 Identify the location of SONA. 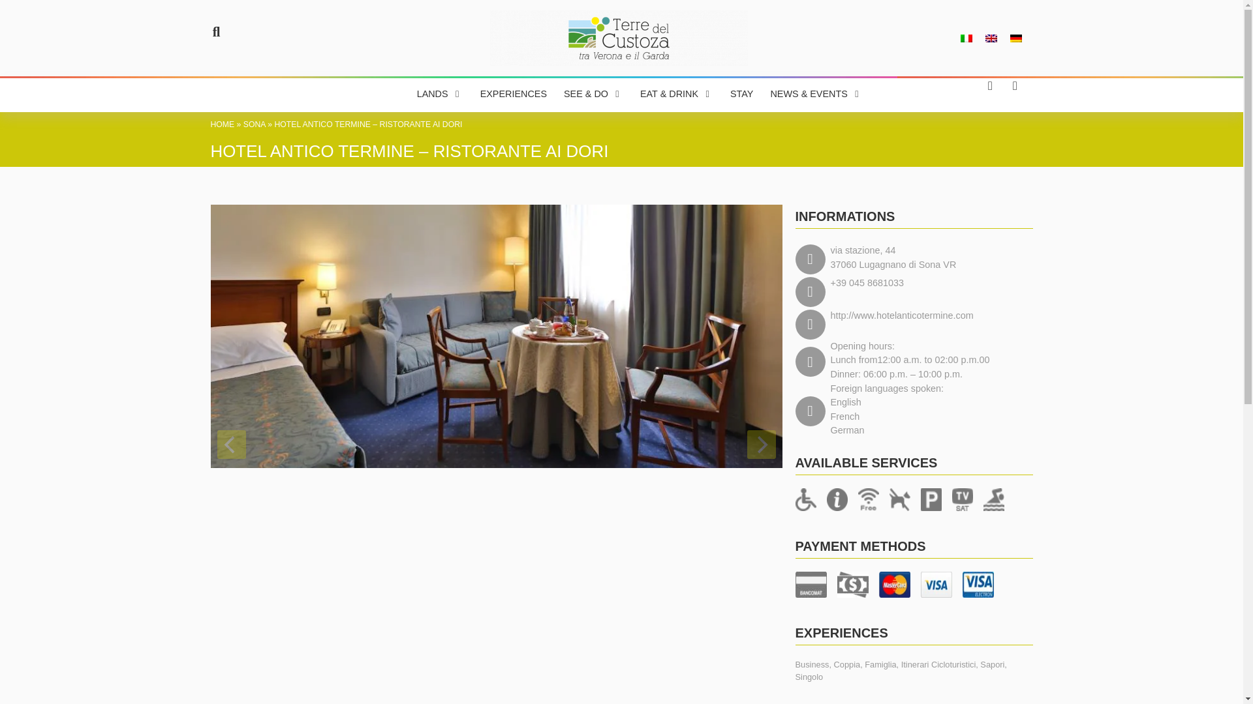
(255, 124).